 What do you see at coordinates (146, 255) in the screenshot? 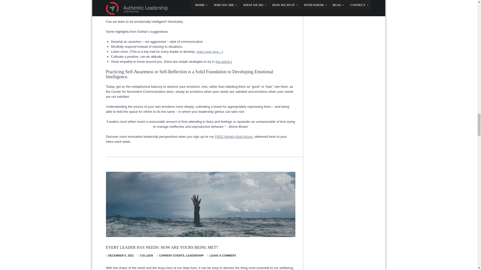
I see `Colleen` at bounding box center [146, 255].